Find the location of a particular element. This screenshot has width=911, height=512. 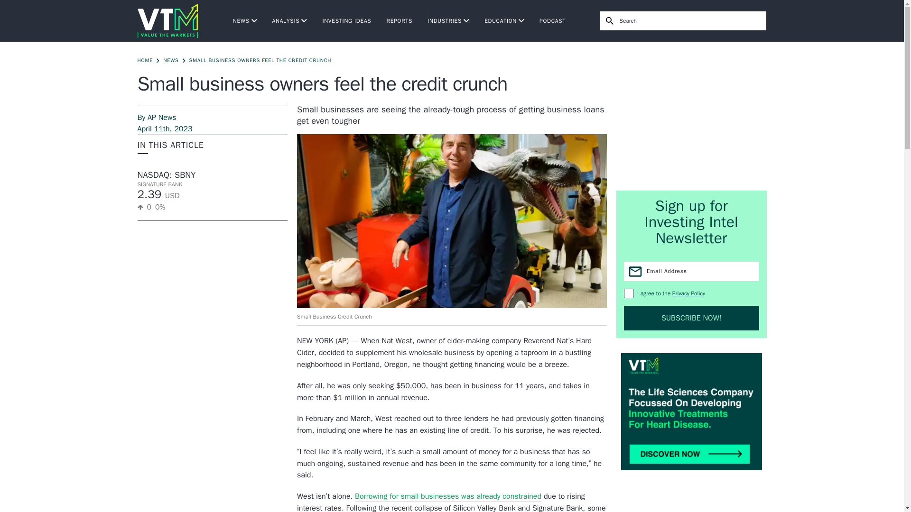

INDUSTRIES is located at coordinates (448, 21).